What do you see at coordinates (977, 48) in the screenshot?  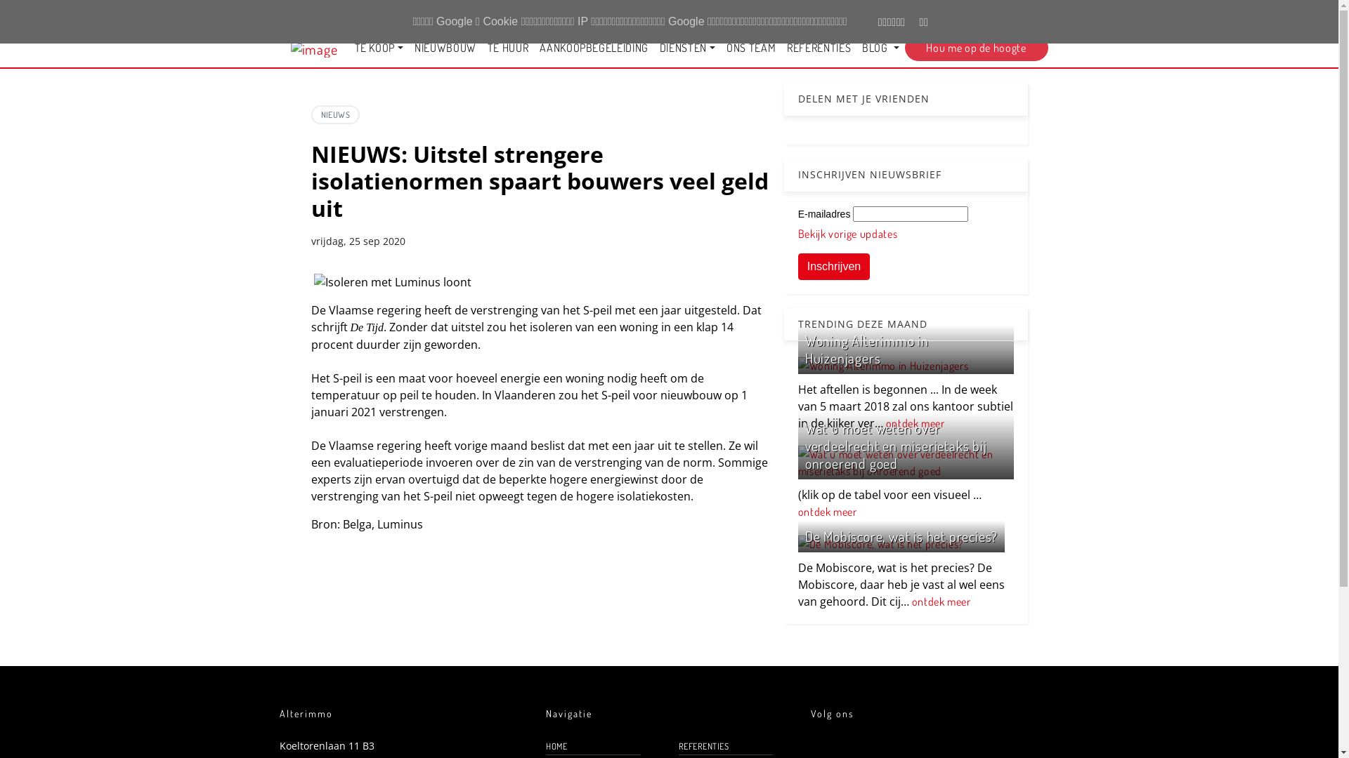 I see `Hou me op de hoogte` at bounding box center [977, 48].